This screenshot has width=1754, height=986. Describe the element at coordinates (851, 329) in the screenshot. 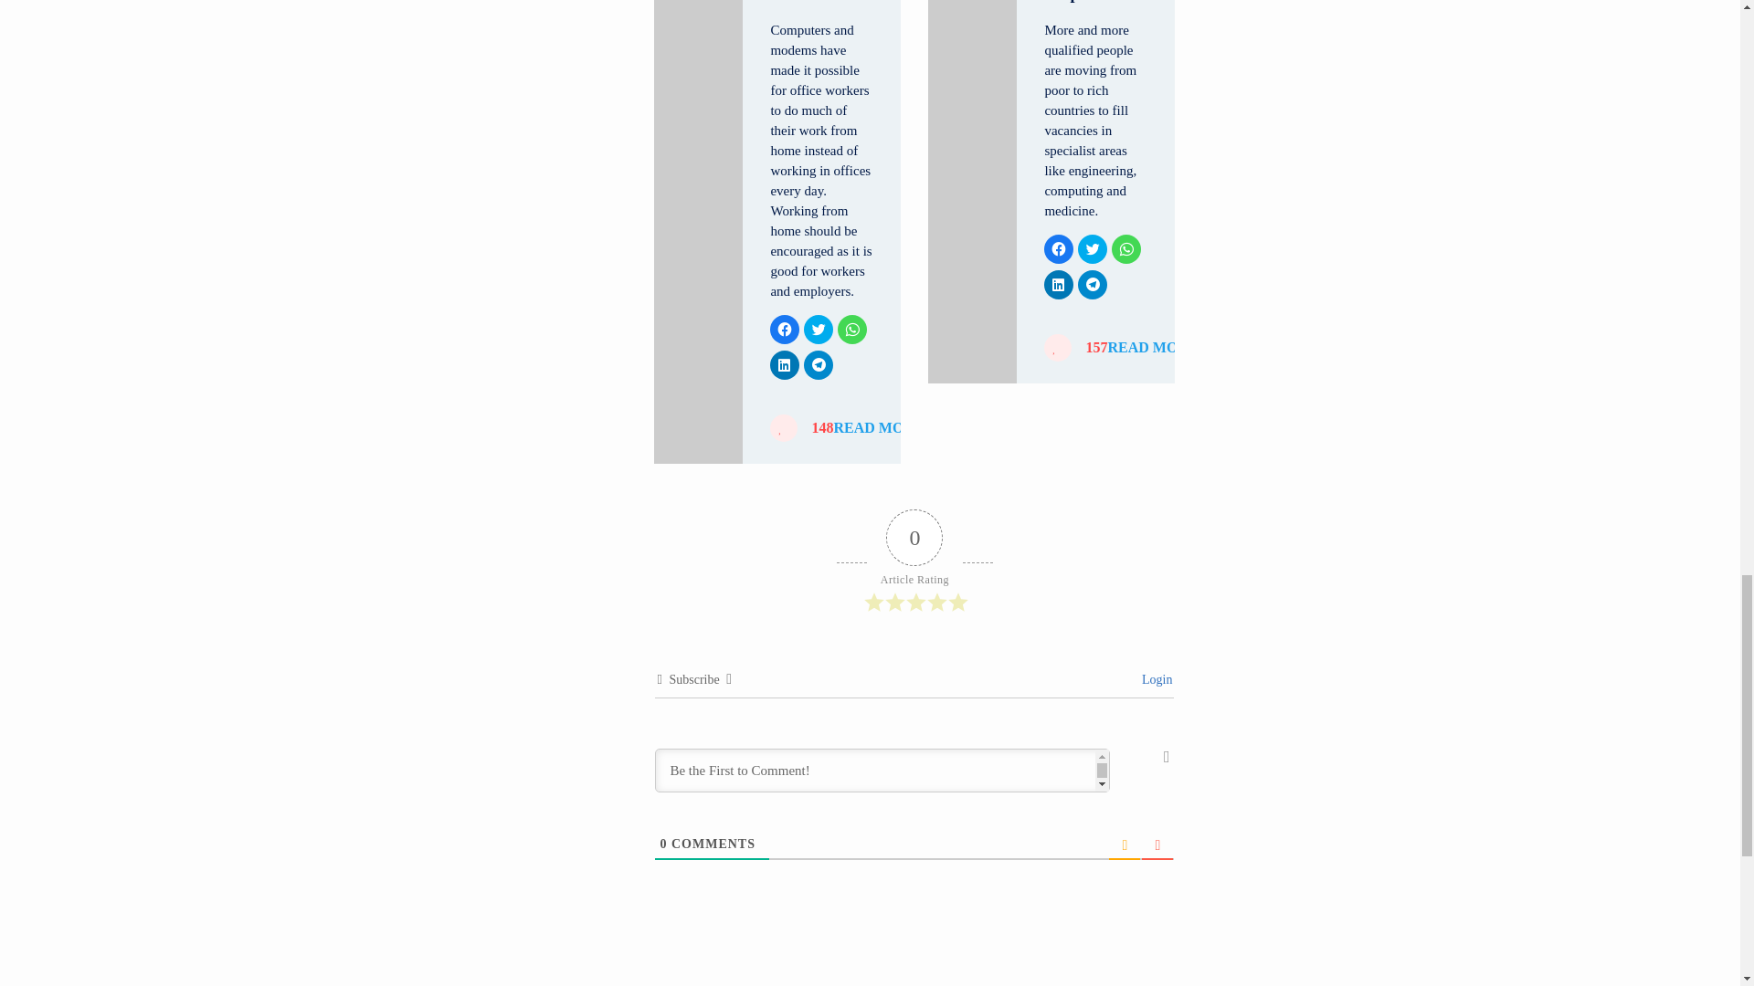

I see `Click to share on WhatsApp` at that location.